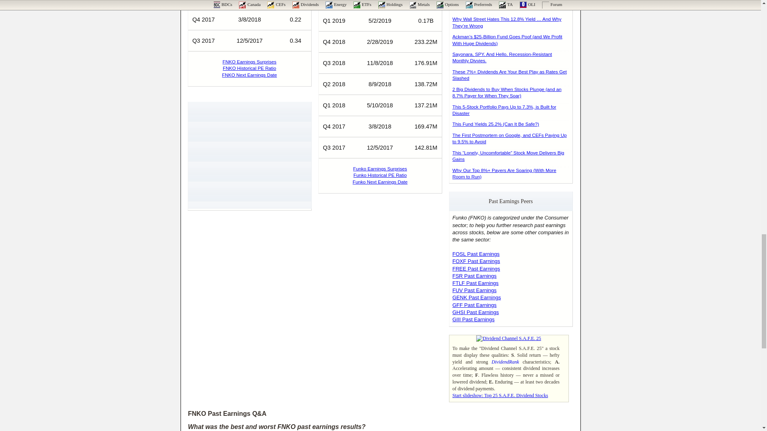  Describe the element at coordinates (380, 175) in the screenshot. I see `Funko Historical PE Ratio` at that location.